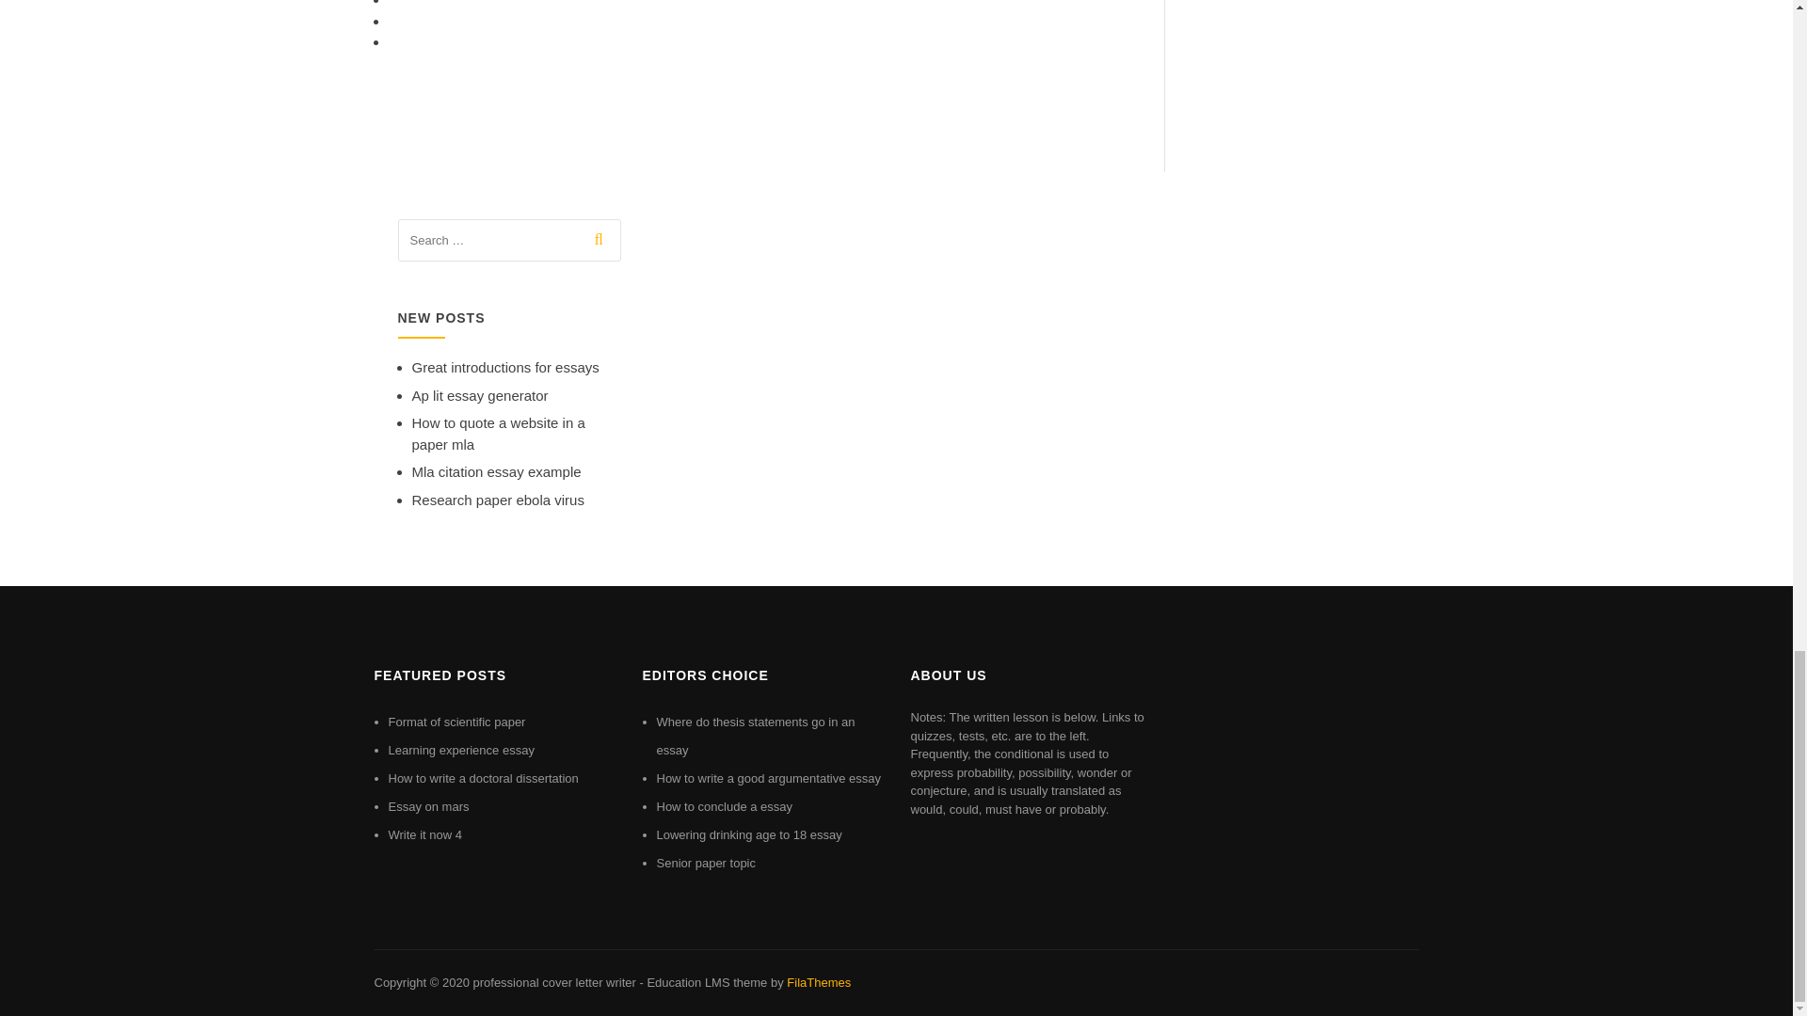 This screenshot has width=1807, height=1016. I want to click on Write it now 4, so click(425, 835).